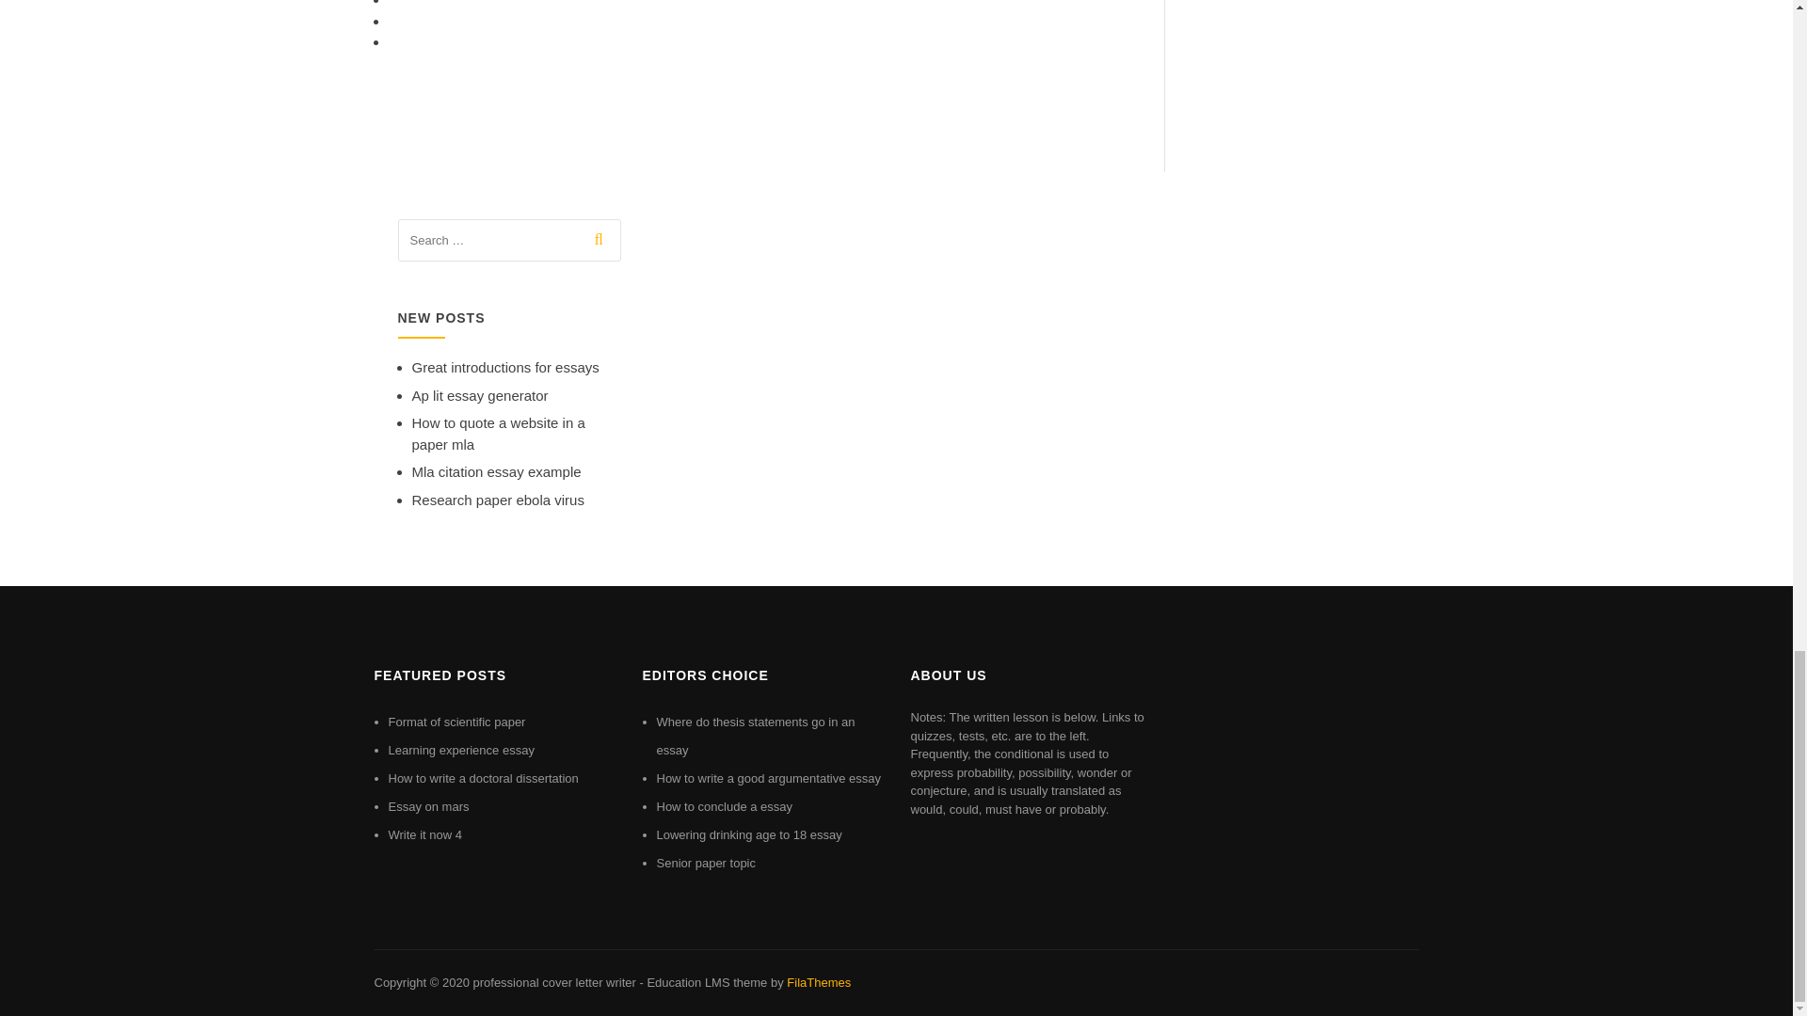 This screenshot has width=1807, height=1016. I want to click on Write it now 4, so click(425, 835).